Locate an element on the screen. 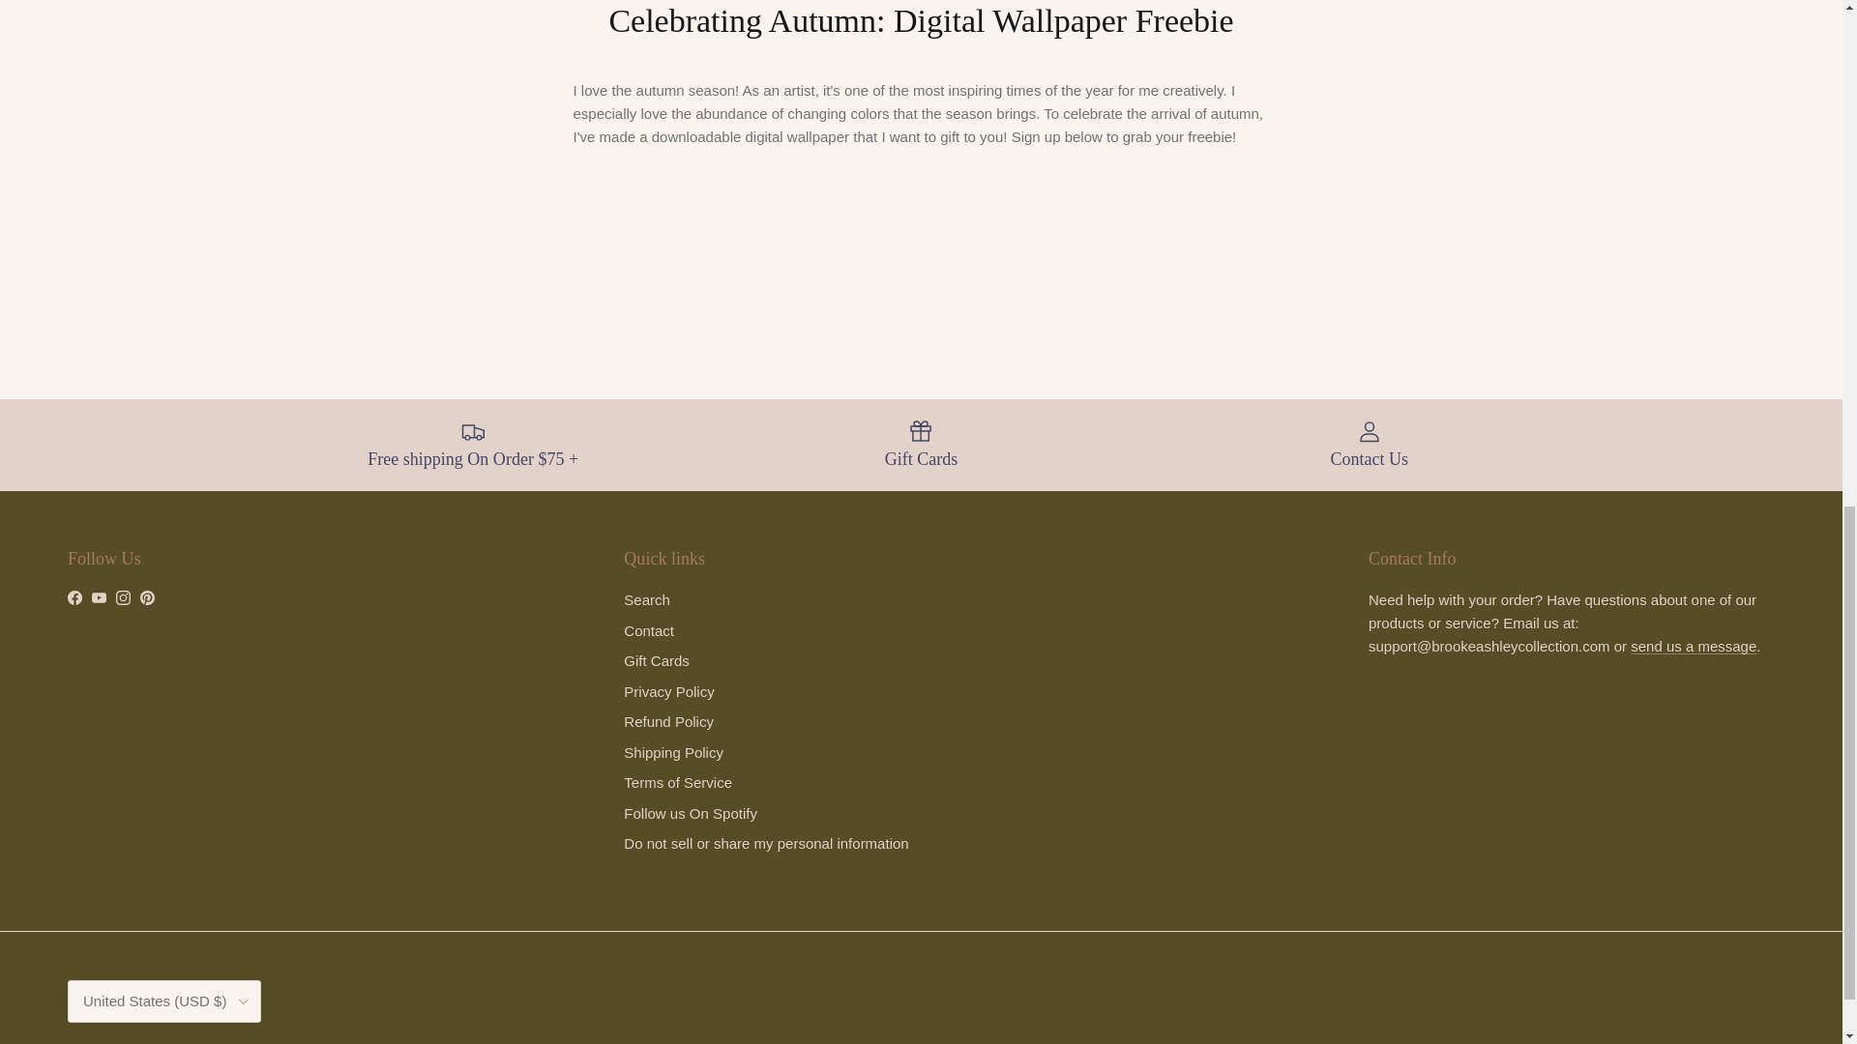 The image size is (1857, 1044). Brooke Ashley Collection  on Pinterest is located at coordinates (147, 597).